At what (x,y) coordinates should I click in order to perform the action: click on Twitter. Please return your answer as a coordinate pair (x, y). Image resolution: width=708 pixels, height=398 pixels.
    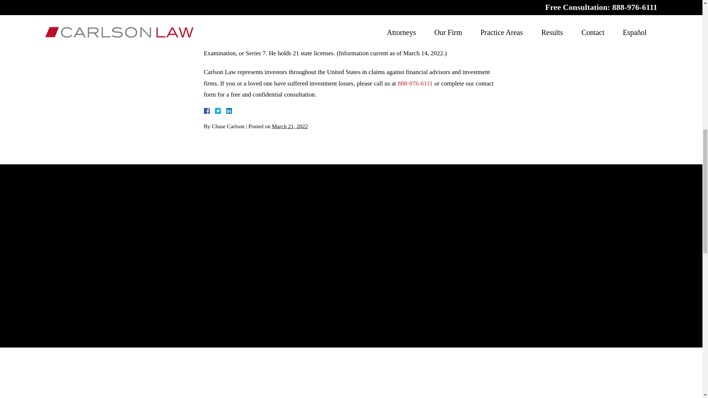
    Looking at the image, I should click on (221, 111).